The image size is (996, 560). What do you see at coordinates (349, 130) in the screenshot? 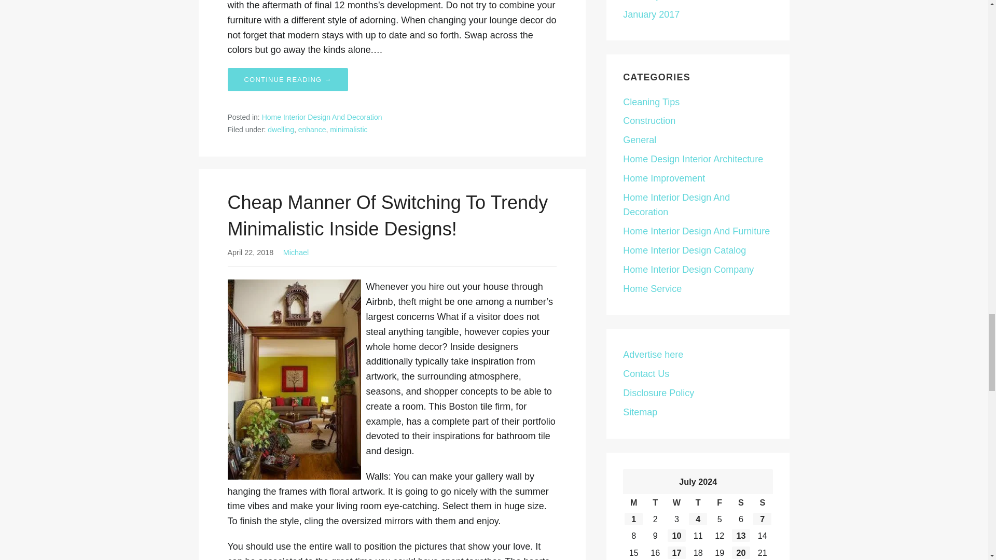
I see `minimalistic` at bounding box center [349, 130].